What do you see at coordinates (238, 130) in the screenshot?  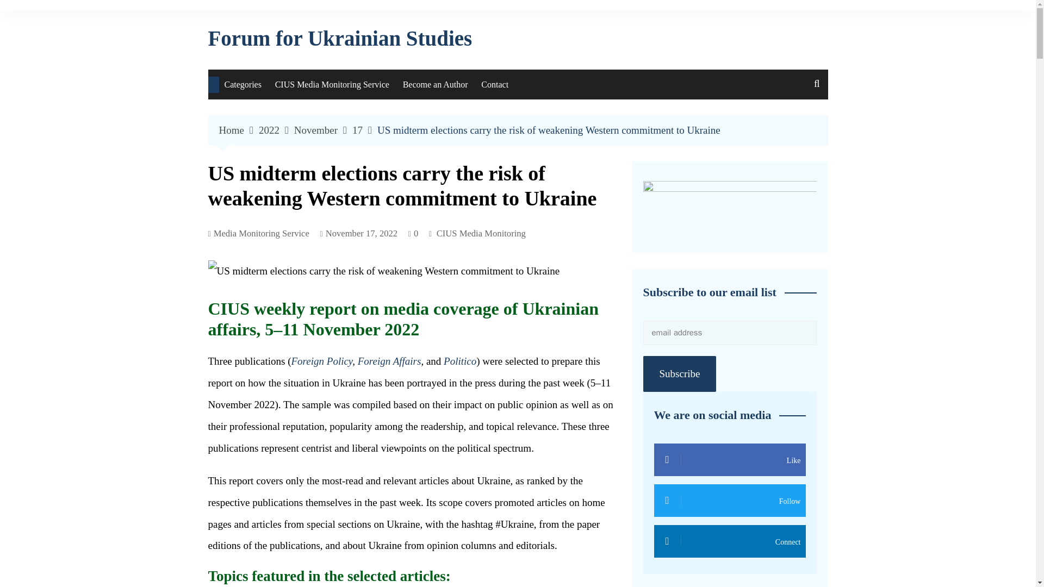 I see `Home` at bounding box center [238, 130].